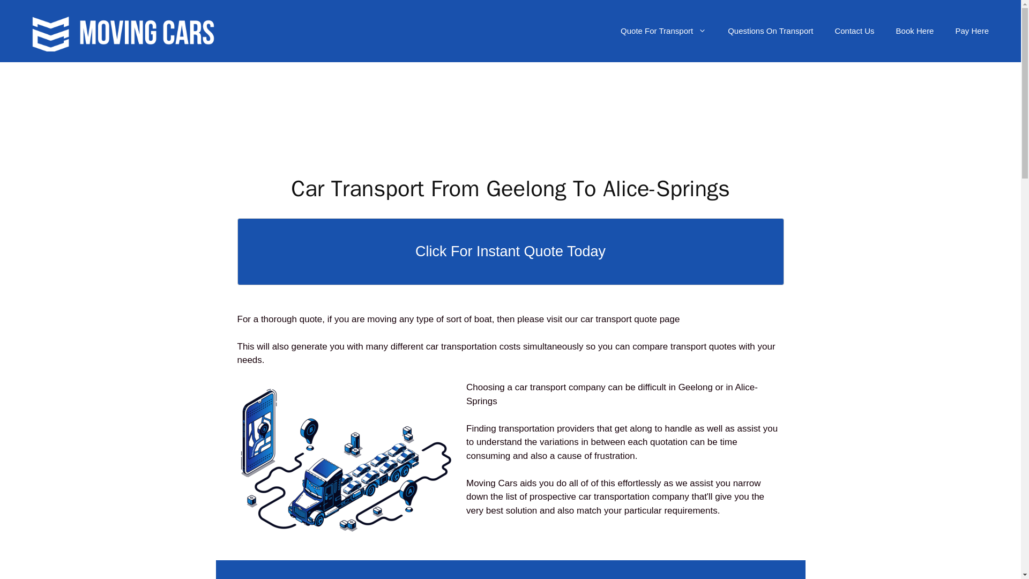 The image size is (1029, 579). Describe the element at coordinates (618, 319) in the screenshot. I see `car transport quote` at that location.